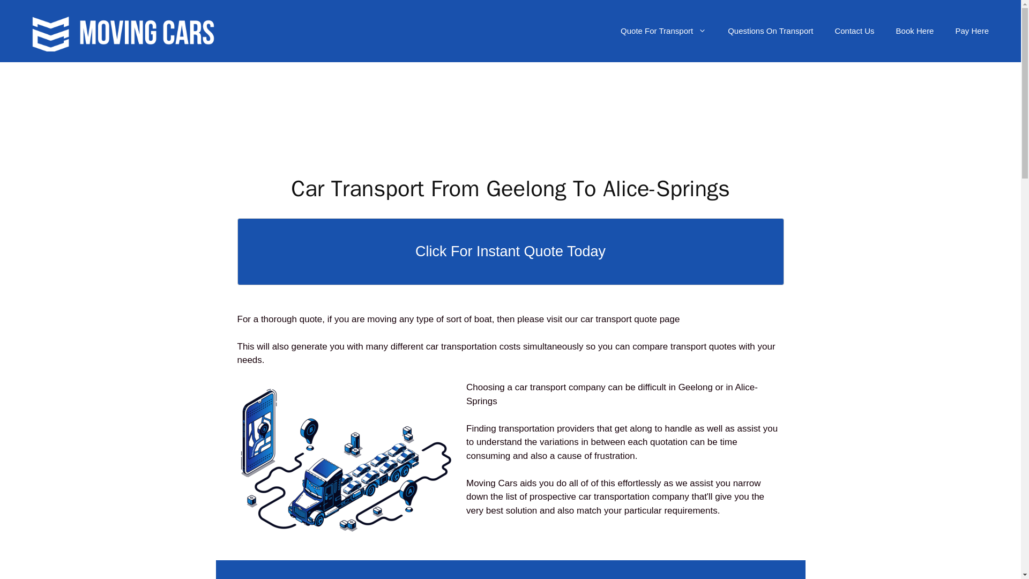 The image size is (1029, 579). Describe the element at coordinates (618, 319) in the screenshot. I see `car transport quote` at that location.